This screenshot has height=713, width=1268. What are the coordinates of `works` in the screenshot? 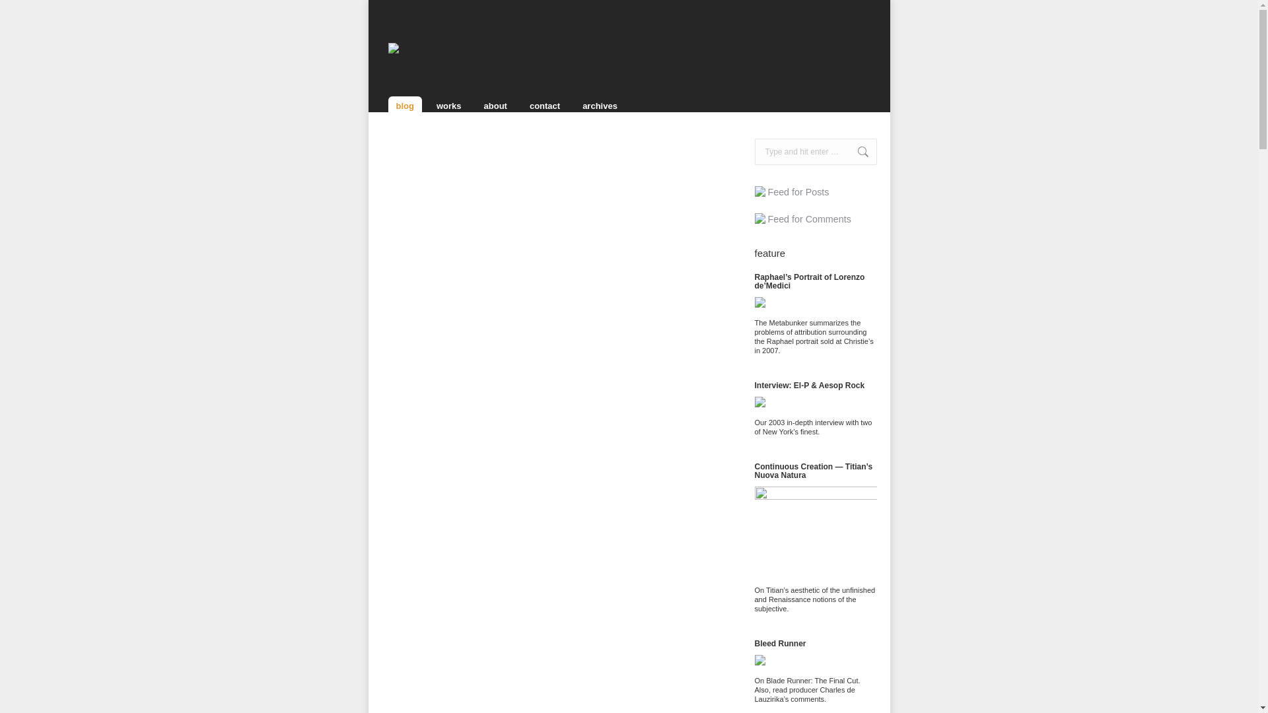 It's located at (448, 106).